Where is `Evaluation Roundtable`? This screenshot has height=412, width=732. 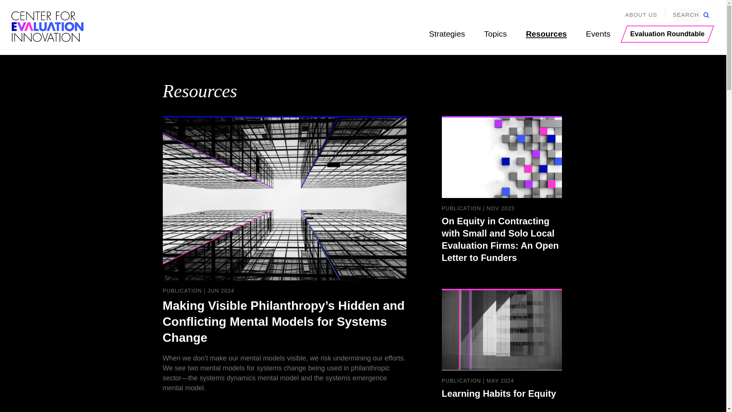
Evaluation Roundtable is located at coordinates (665, 34).